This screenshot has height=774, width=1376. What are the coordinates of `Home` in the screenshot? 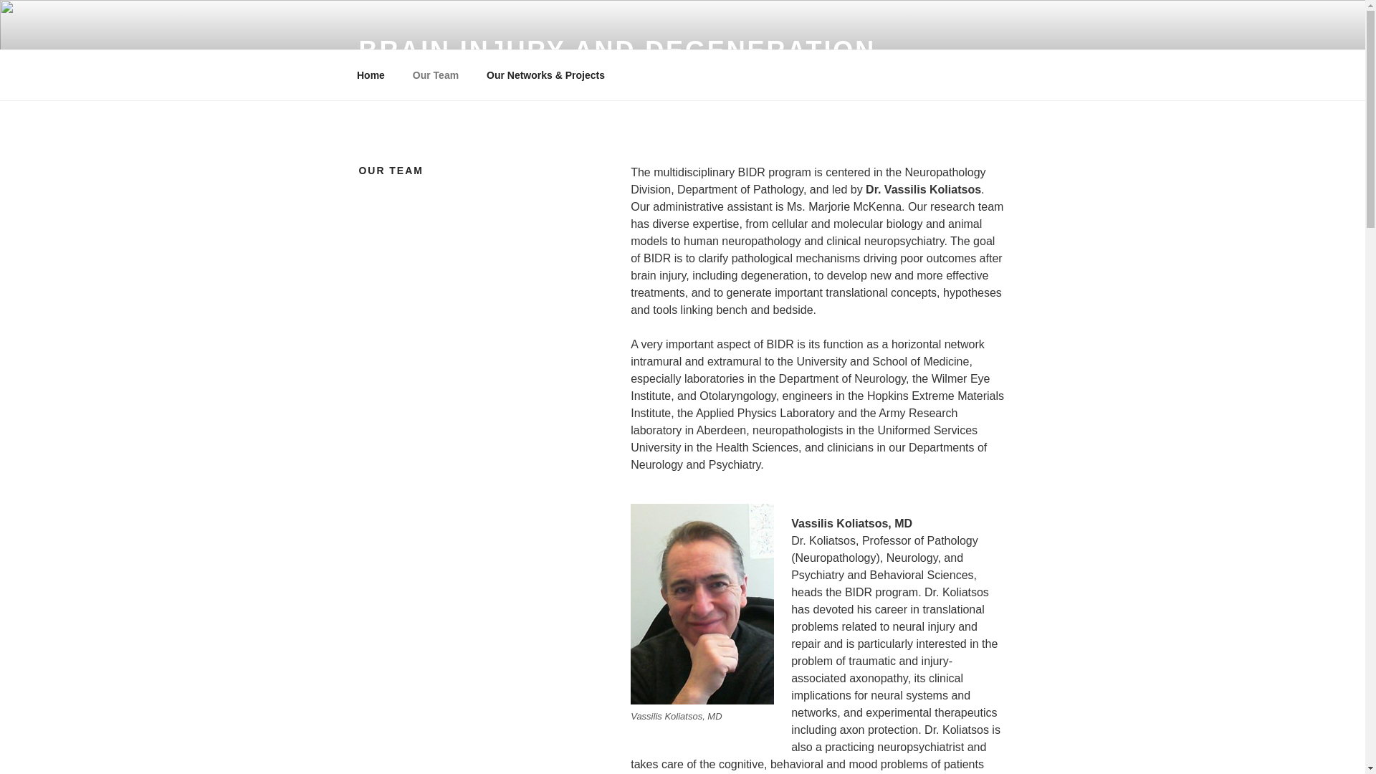 It's located at (371, 75).